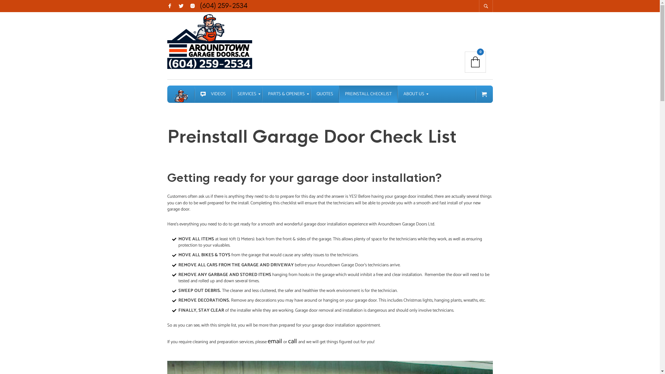 The width and height of the screenshot is (665, 374). I want to click on PREINSTALL CHECKLIST, so click(368, 94).